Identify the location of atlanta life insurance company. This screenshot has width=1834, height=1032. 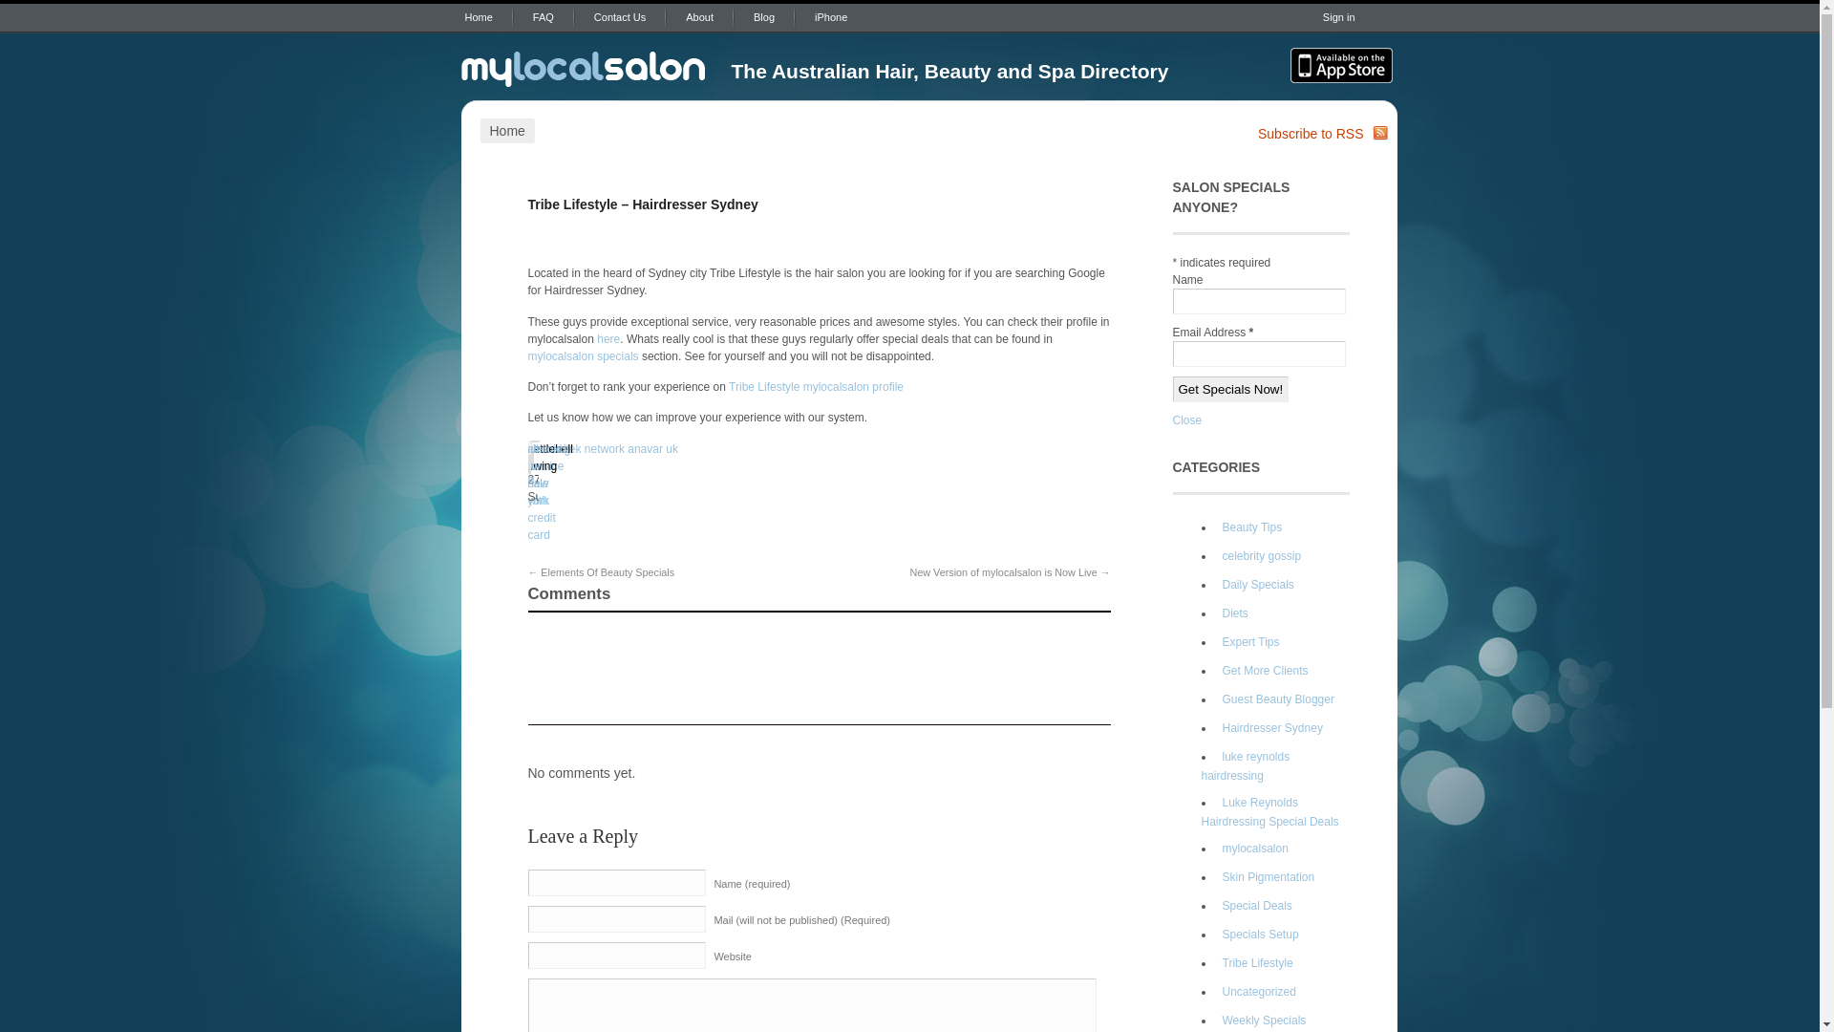
(552, 475).